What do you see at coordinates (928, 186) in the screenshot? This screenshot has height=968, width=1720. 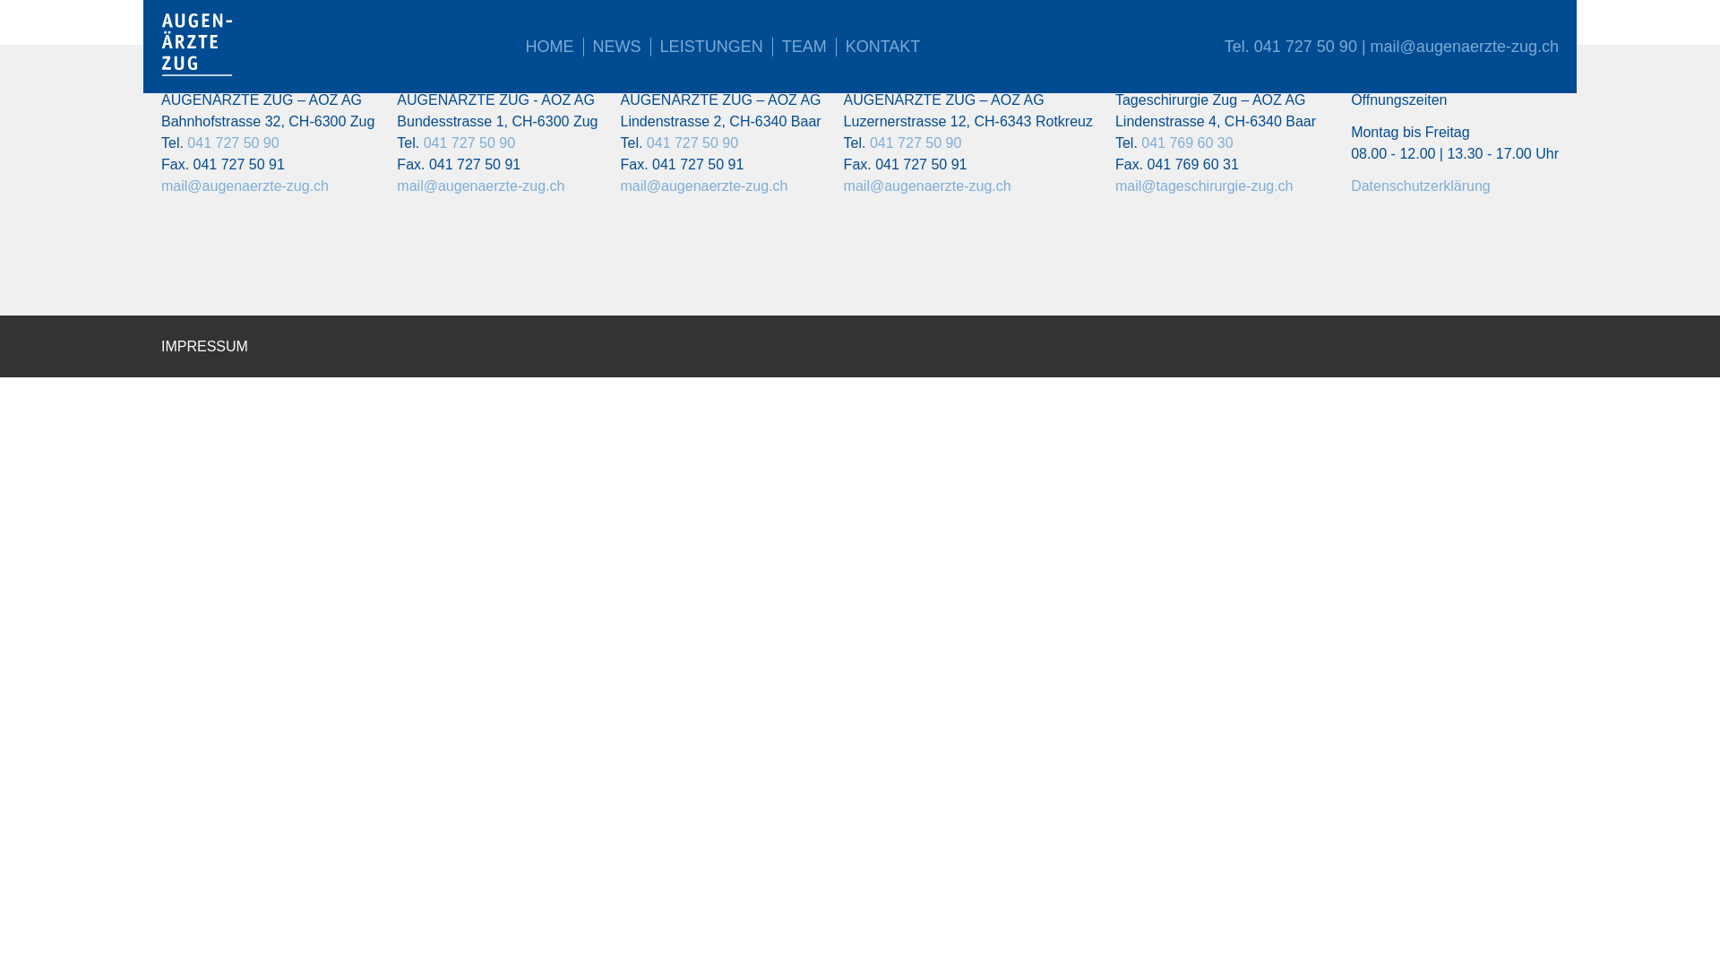 I see `mail@augenaerzte-zug.ch` at bounding box center [928, 186].